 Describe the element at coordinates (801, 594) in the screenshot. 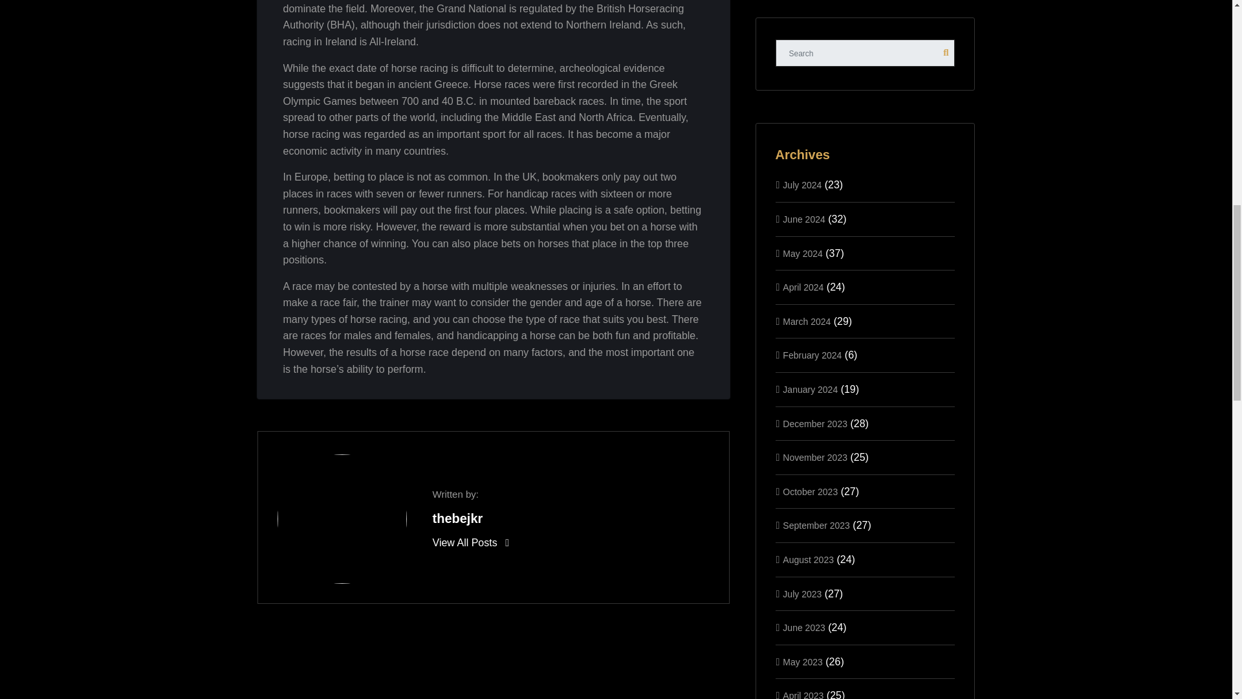

I see `July 2023` at that location.